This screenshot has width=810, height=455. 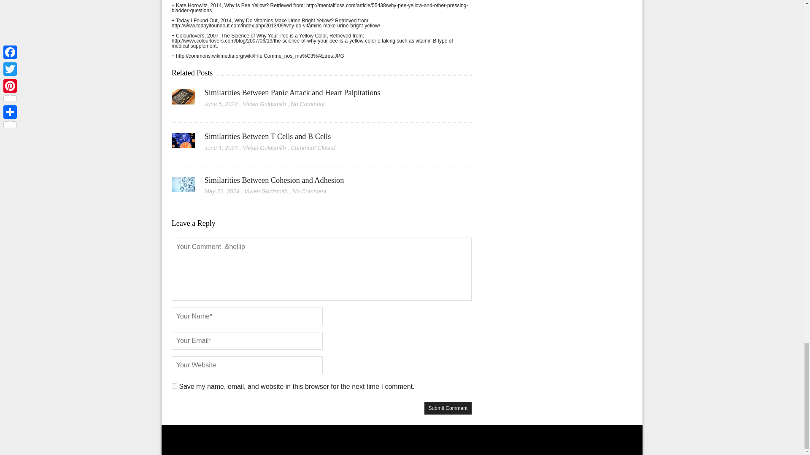 What do you see at coordinates (264, 104) in the screenshot?
I see `Posts by Vivian Goldsmith` at bounding box center [264, 104].